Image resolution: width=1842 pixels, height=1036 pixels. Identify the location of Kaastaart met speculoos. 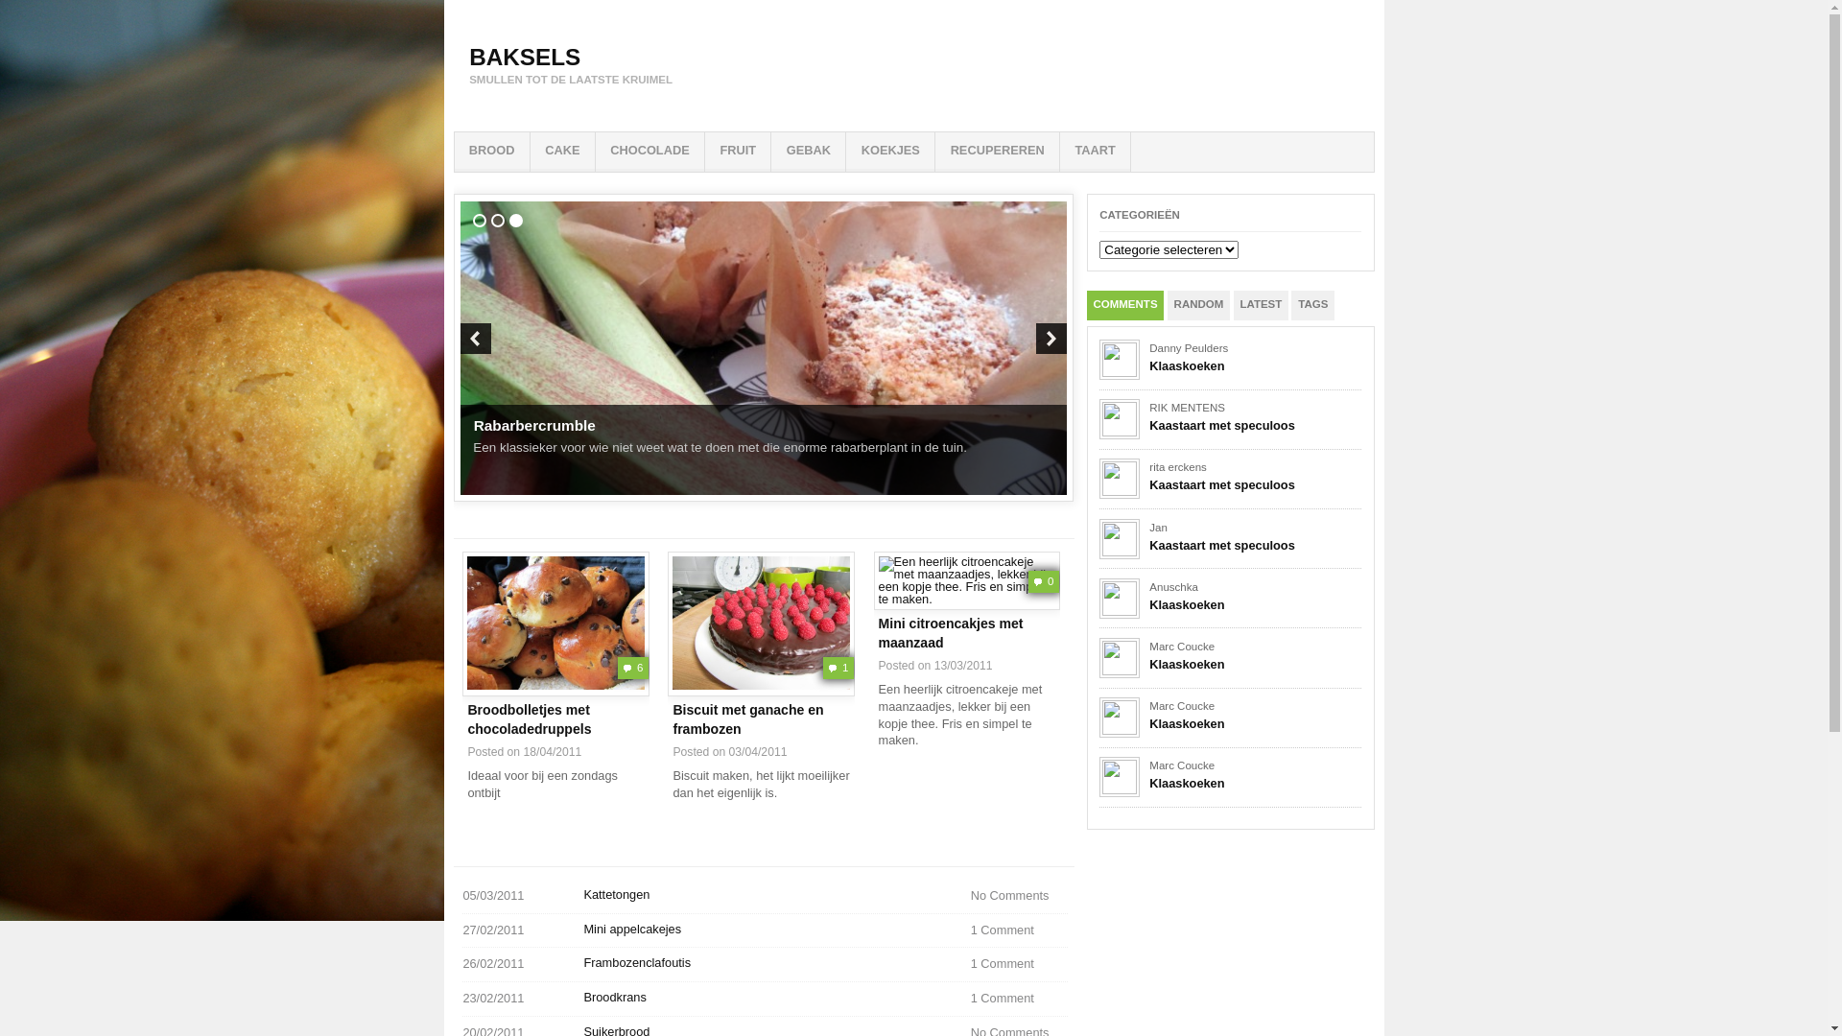
(1222, 426).